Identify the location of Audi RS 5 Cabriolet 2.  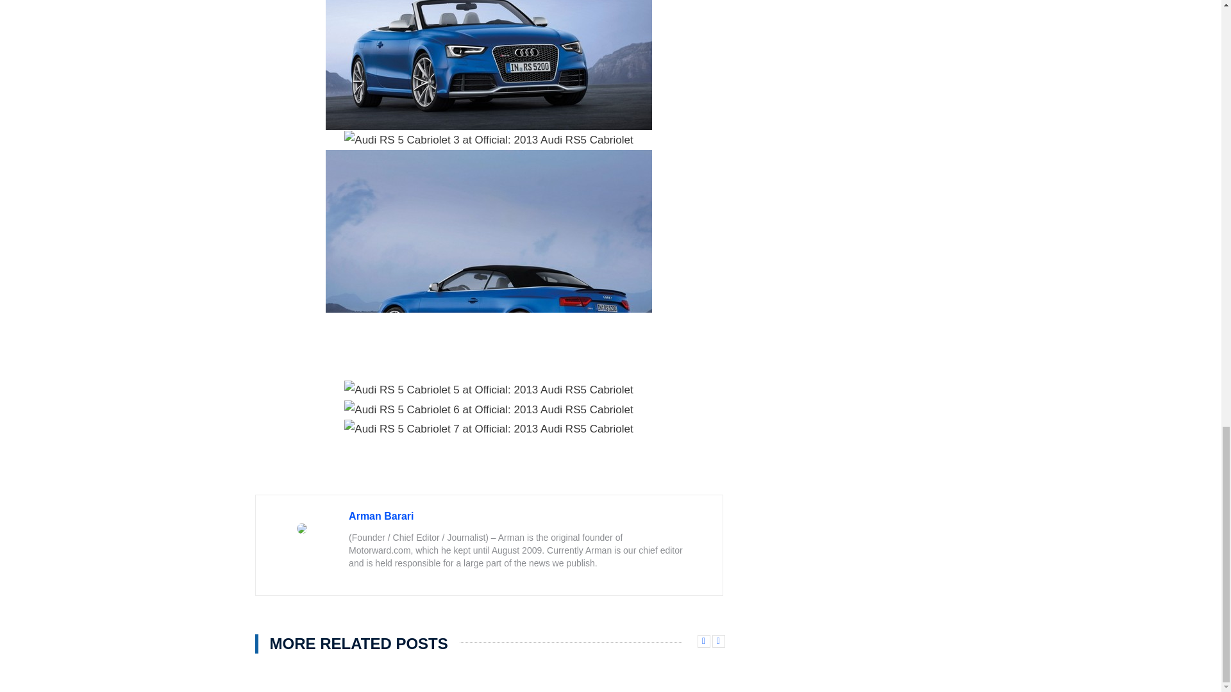
(489, 65).